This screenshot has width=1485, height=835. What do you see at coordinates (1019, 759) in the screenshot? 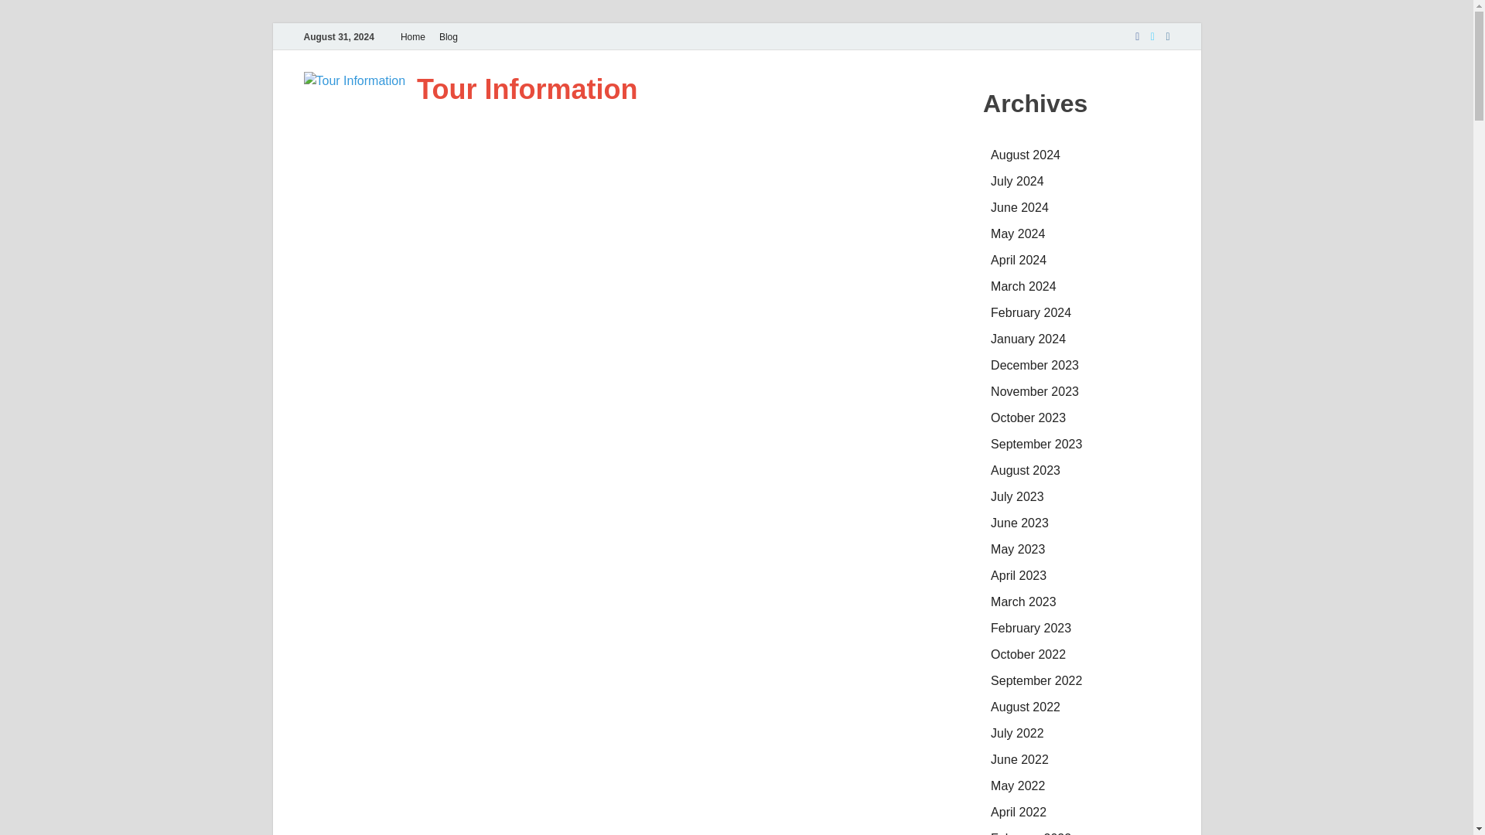
I see `June 2022` at bounding box center [1019, 759].